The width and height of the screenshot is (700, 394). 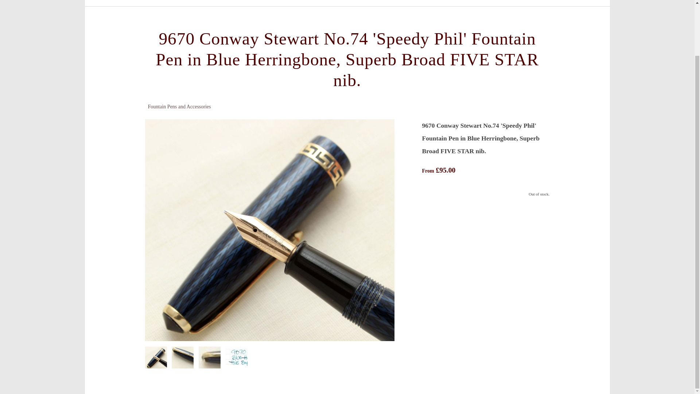 I want to click on ABOUT US, so click(x=468, y=1).